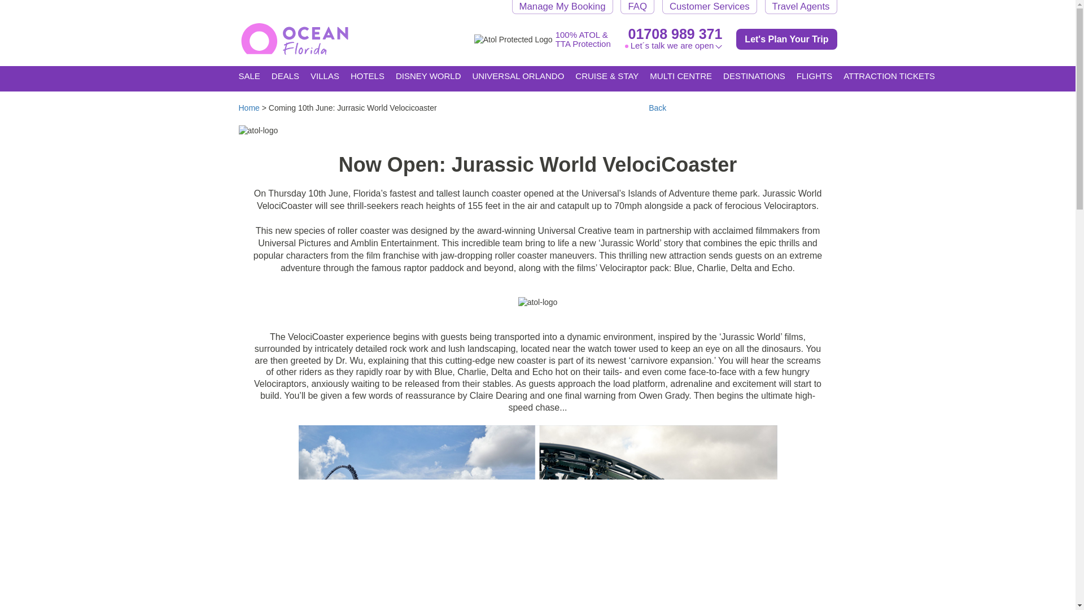 The height and width of the screenshot is (610, 1084). Describe the element at coordinates (249, 75) in the screenshot. I see `SALE` at that location.